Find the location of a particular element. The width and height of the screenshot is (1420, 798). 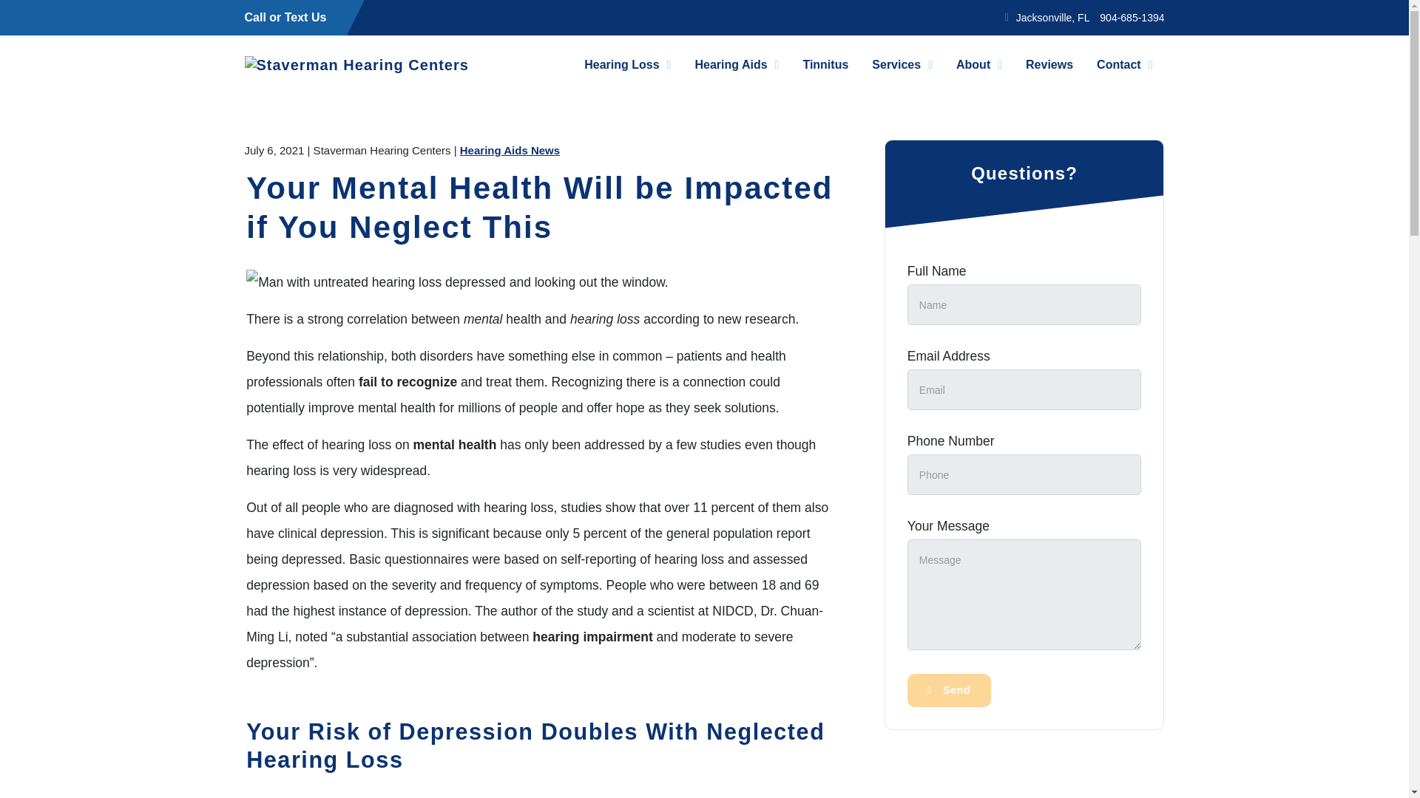

Services is located at coordinates (902, 64).